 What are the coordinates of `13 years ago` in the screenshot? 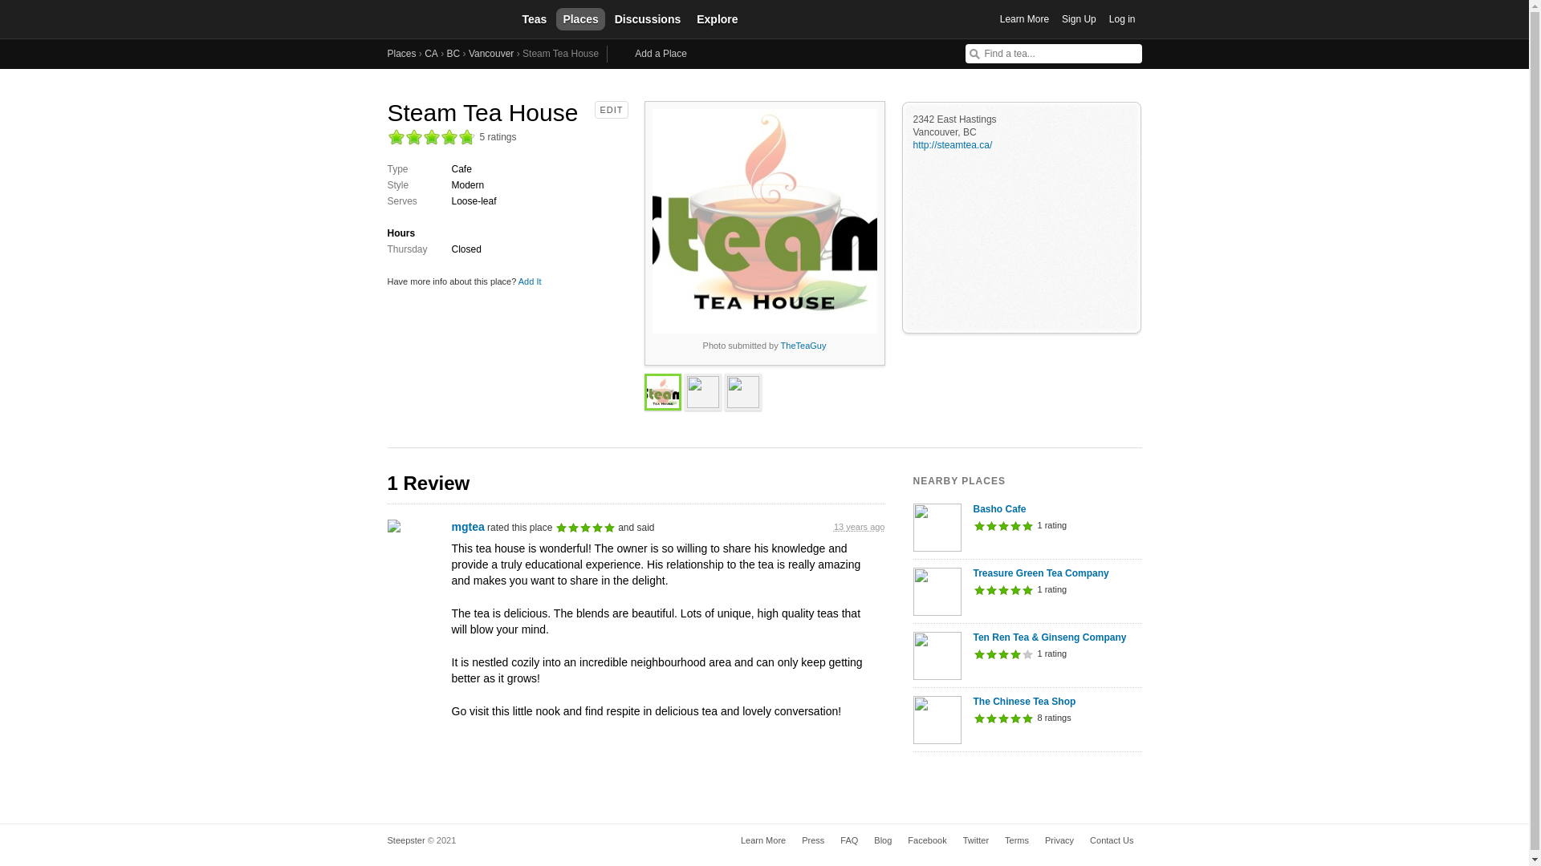 It's located at (859, 527).